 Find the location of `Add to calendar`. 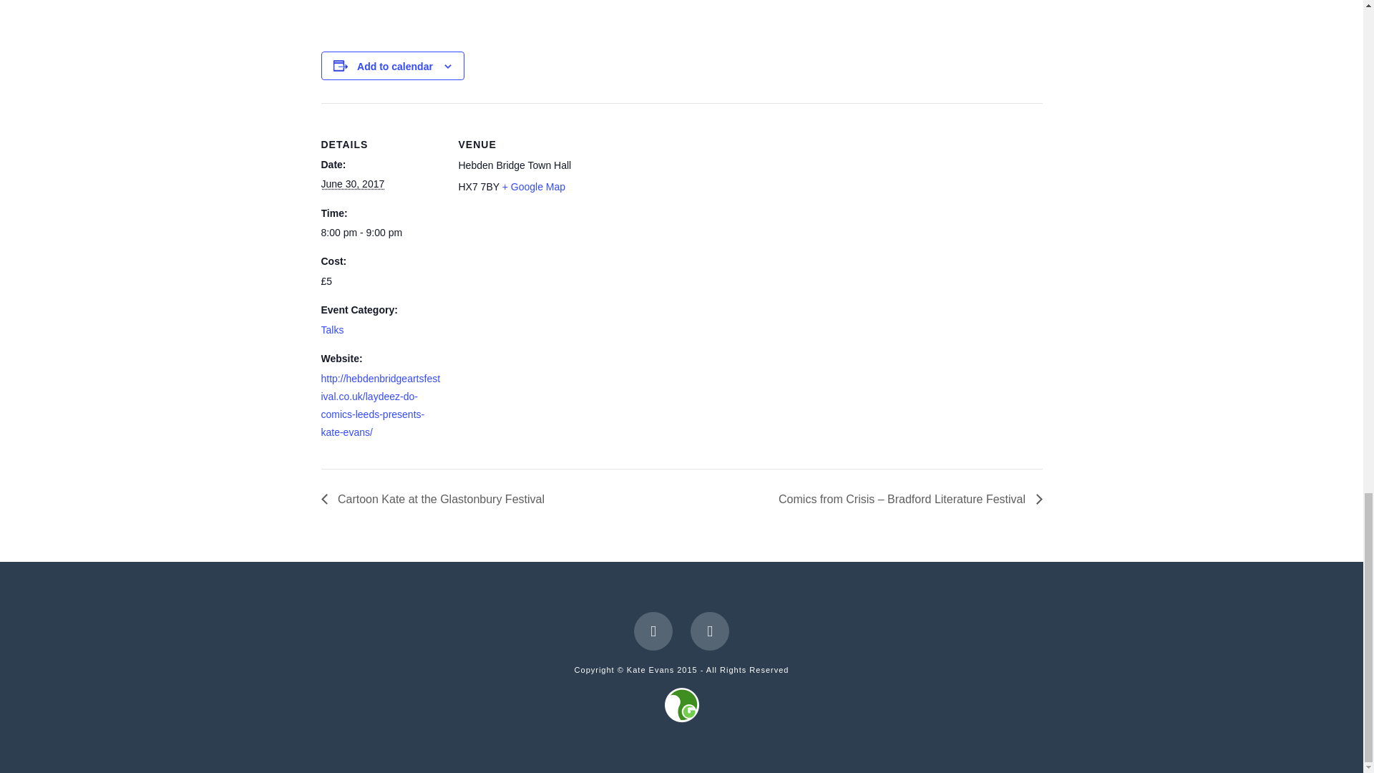

Add to calendar is located at coordinates (395, 67).